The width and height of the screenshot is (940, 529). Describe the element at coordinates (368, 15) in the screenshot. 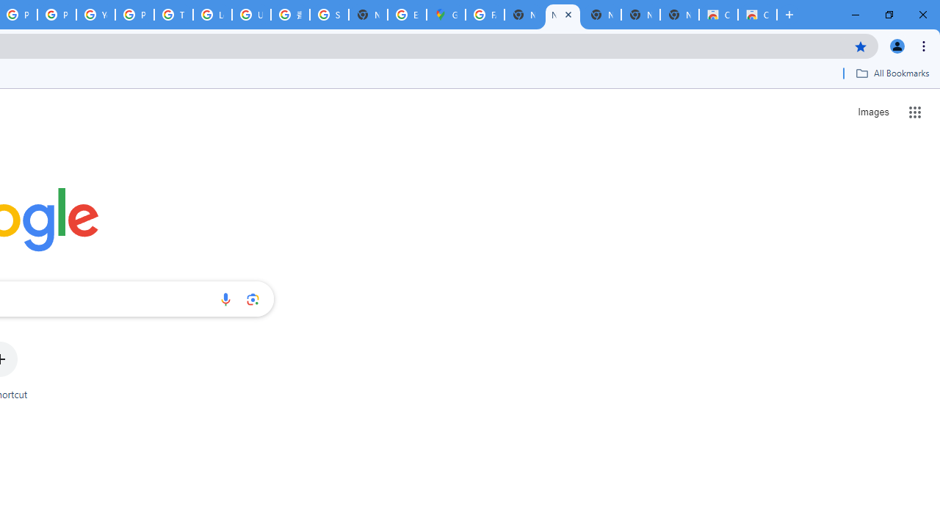

I see `New Tab` at that location.